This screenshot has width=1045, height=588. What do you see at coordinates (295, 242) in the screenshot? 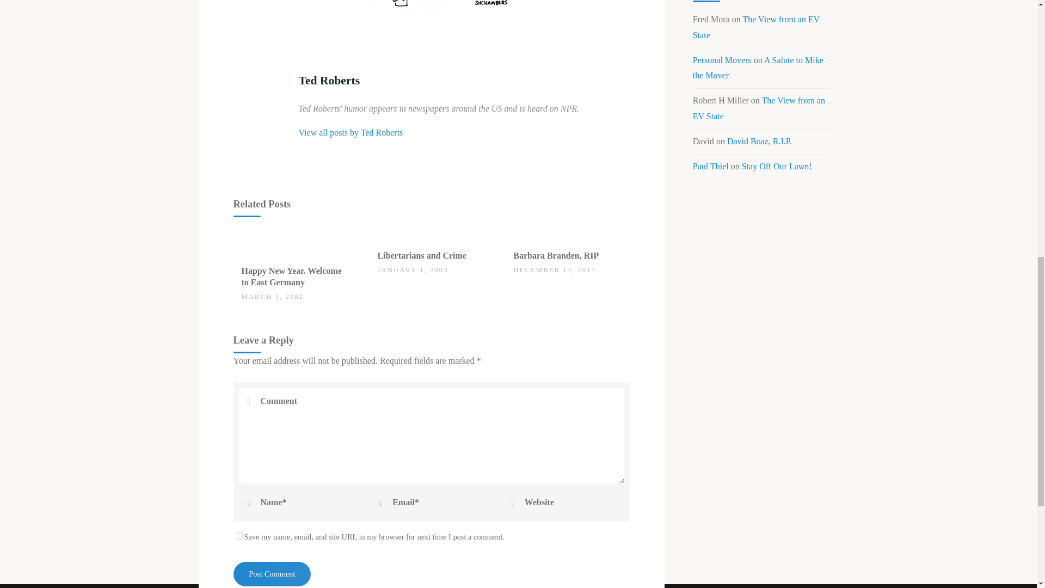
I see `Happy New Year. Welcome to East Germany` at bounding box center [295, 242].